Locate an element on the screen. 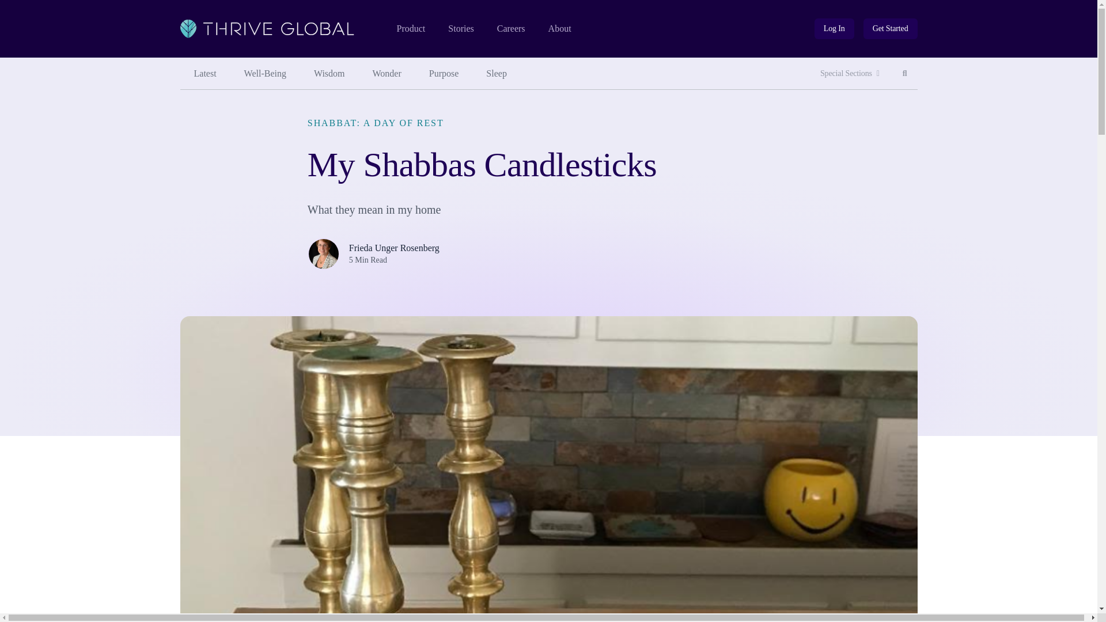 The height and width of the screenshot is (622, 1106). Wonder is located at coordinates (387, 74).